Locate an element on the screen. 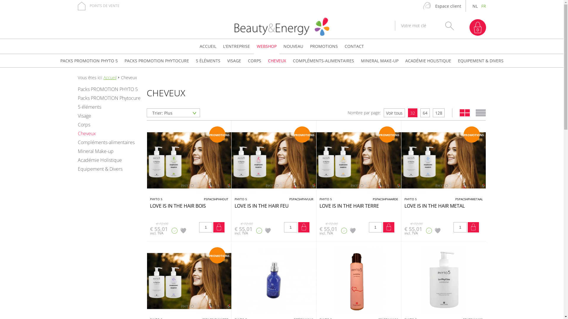  L'ENTREPRISE is located at coordinates (237, 46).